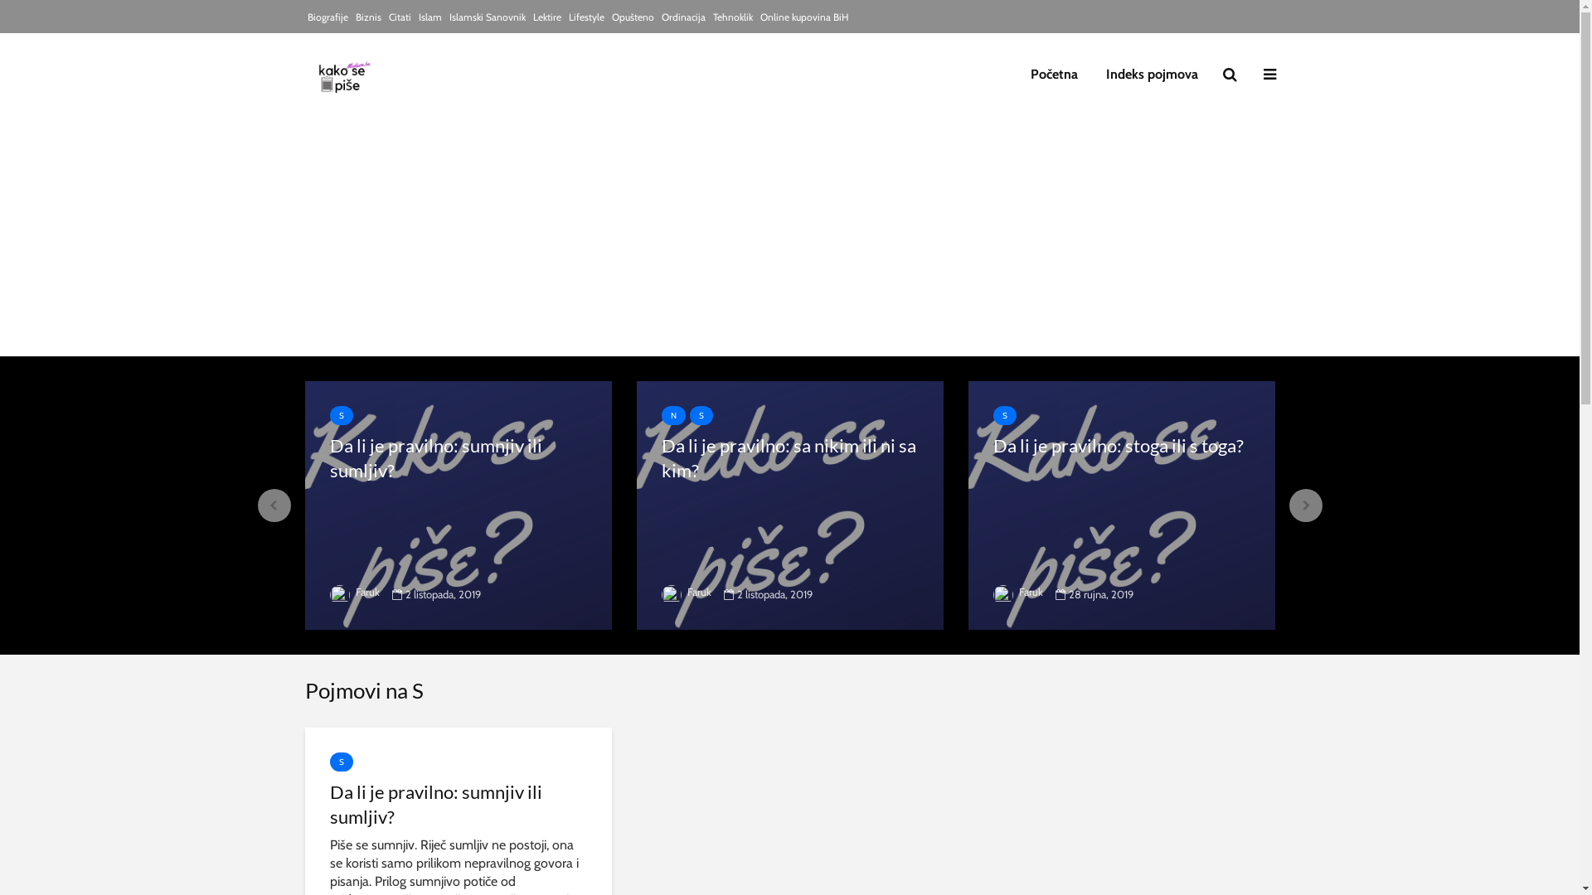 This screenshot has width=1592, height=895. I want to click on N, so click(673, 416).